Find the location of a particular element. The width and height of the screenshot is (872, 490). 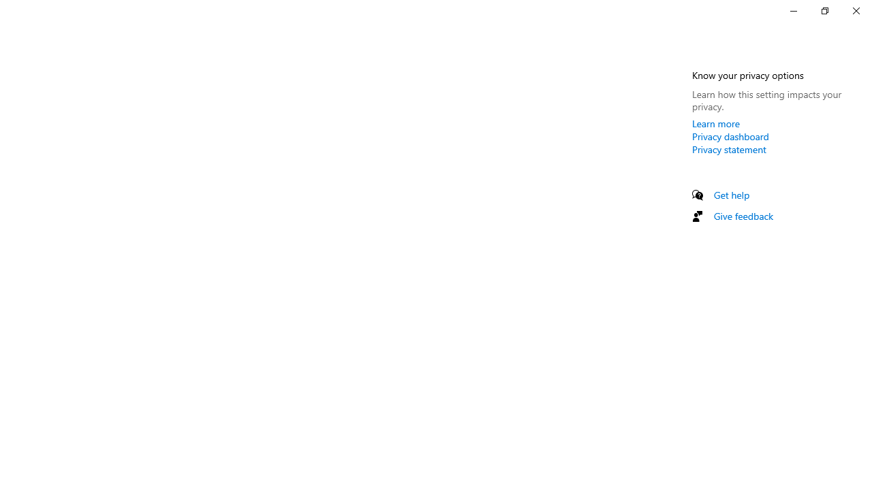

Give feedback is located at coordinates (744, 216).